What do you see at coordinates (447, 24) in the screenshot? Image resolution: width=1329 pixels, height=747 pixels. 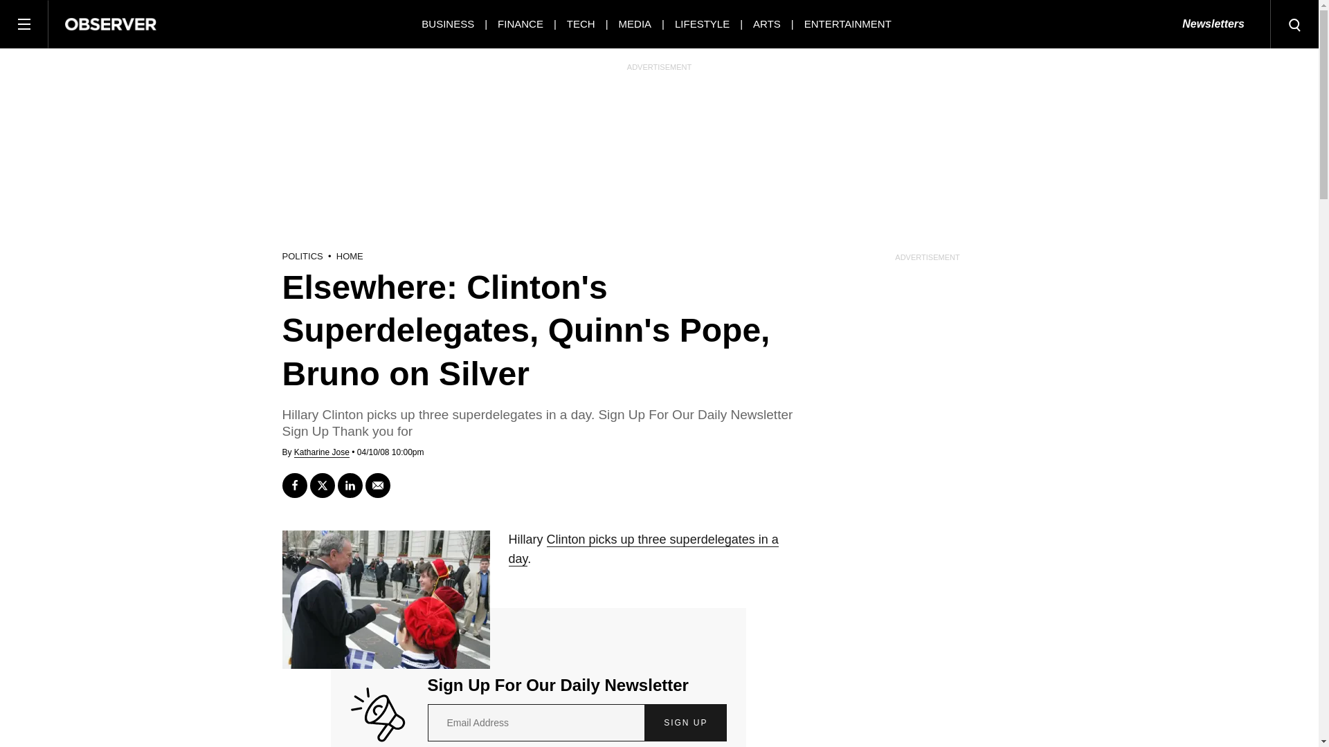 I see `BUSINESS` at bounding box center [447, 24].